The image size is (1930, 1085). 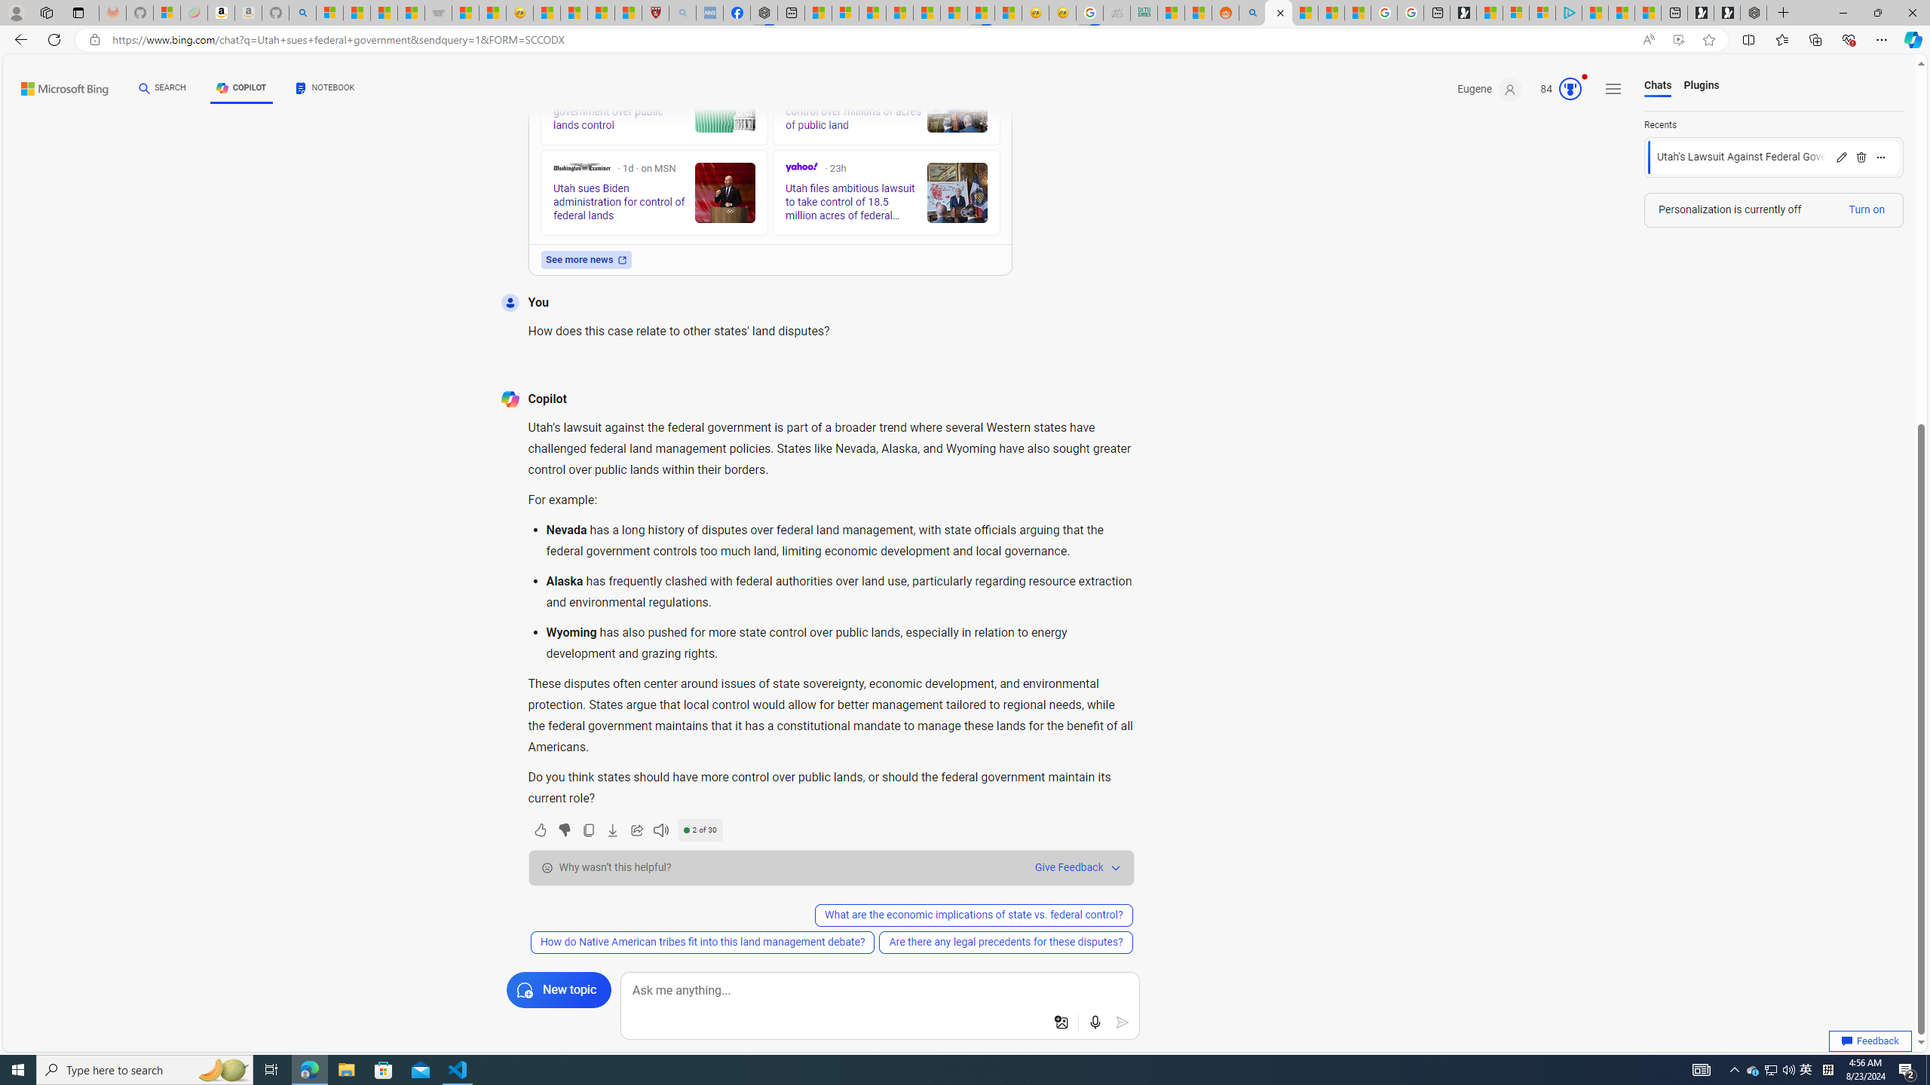 I want to click on Copy, so click(x=587, y=830).